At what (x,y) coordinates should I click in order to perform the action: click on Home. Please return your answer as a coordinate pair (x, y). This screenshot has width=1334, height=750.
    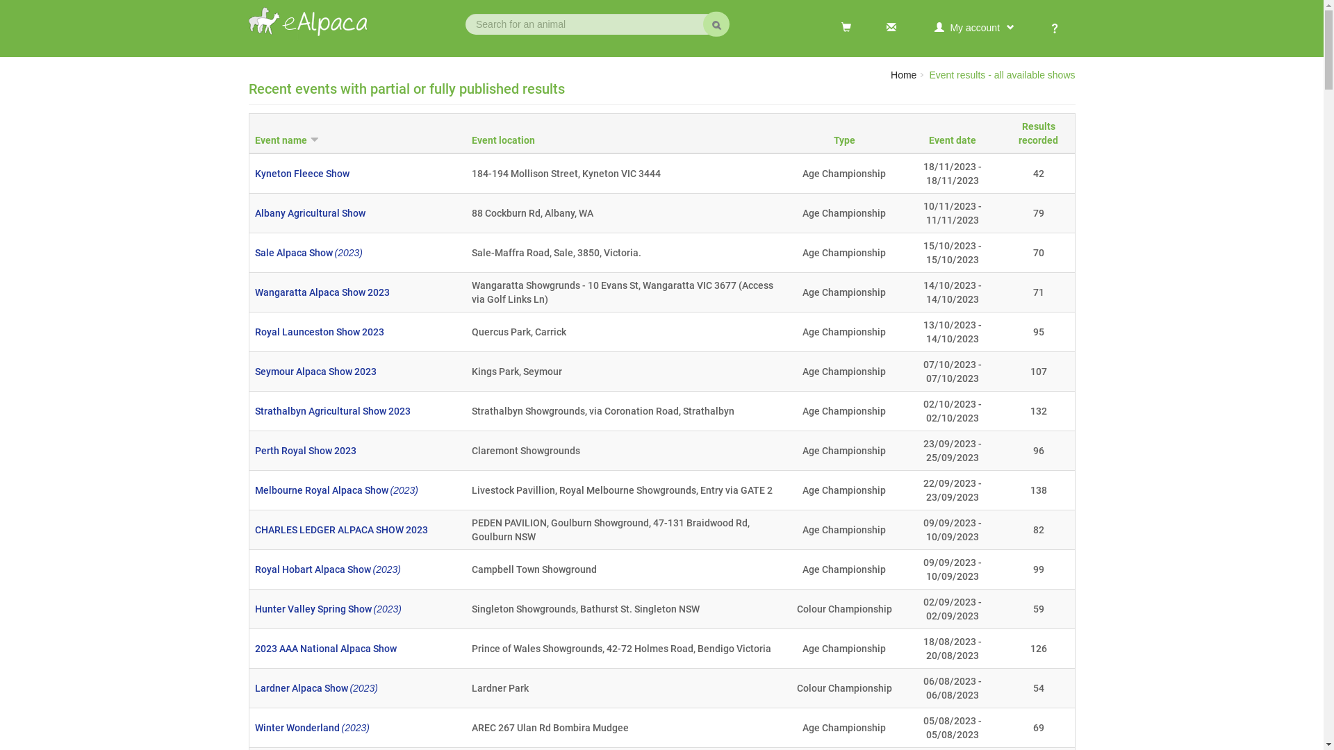
    Looking at the image, I should click on (903, 75).